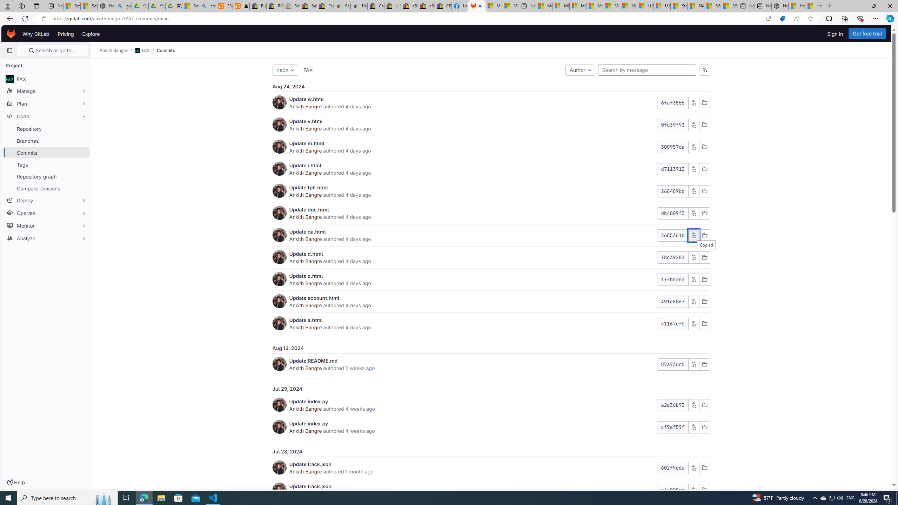 The width and height of the screenshot is (898, 505). What do you see at coordinates (835, 34) in the screenshot?
I see `Sign in` at bounding box center [835, 34].